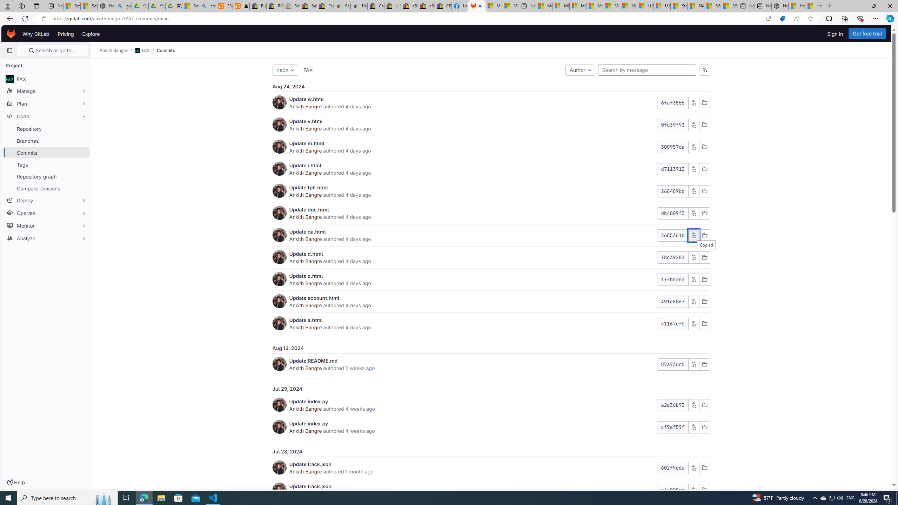 The width and height of the screenshot is (898, 505). What do you see at coordinates (835, 34) in the screenshot?
I see `Sign in` at bounding box center [835, 34].